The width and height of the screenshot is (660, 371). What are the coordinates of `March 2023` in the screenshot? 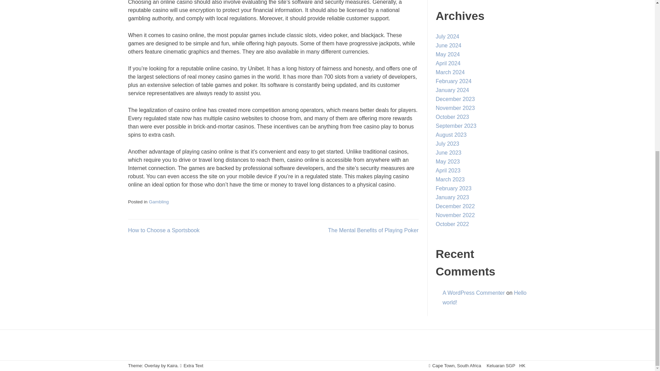 It's located at (450, 179).